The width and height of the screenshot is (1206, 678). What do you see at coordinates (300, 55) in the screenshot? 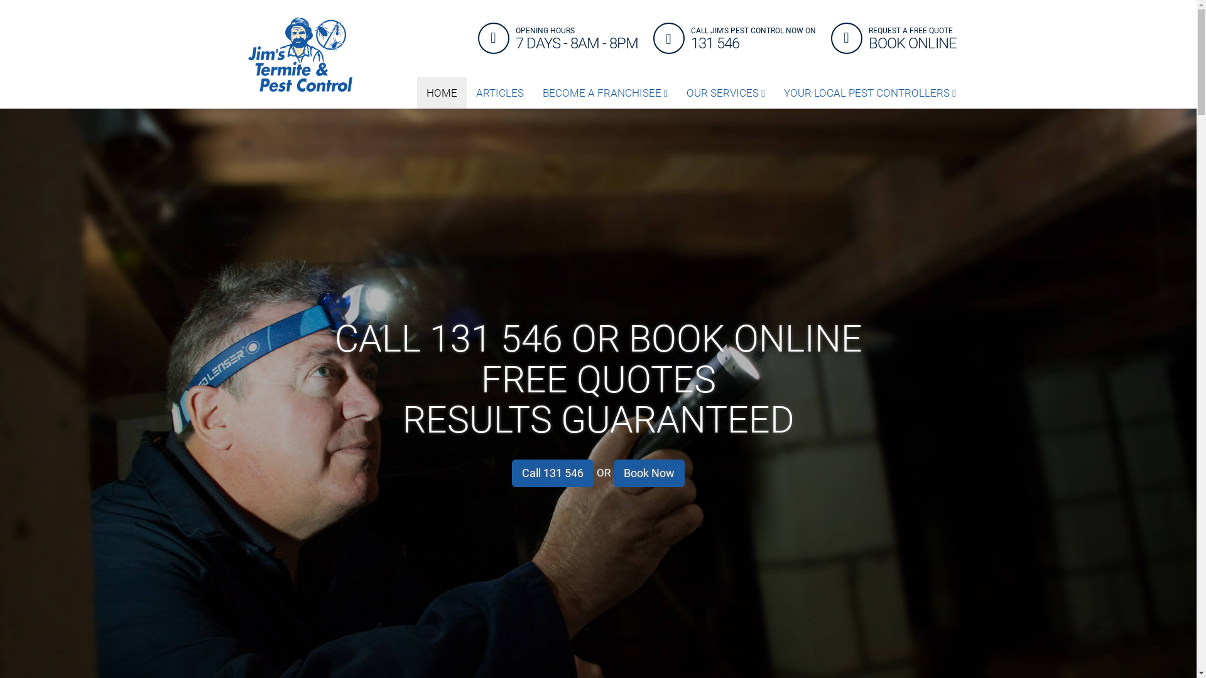
I see `jpc-main-logo` at bounding box center [300, 55].